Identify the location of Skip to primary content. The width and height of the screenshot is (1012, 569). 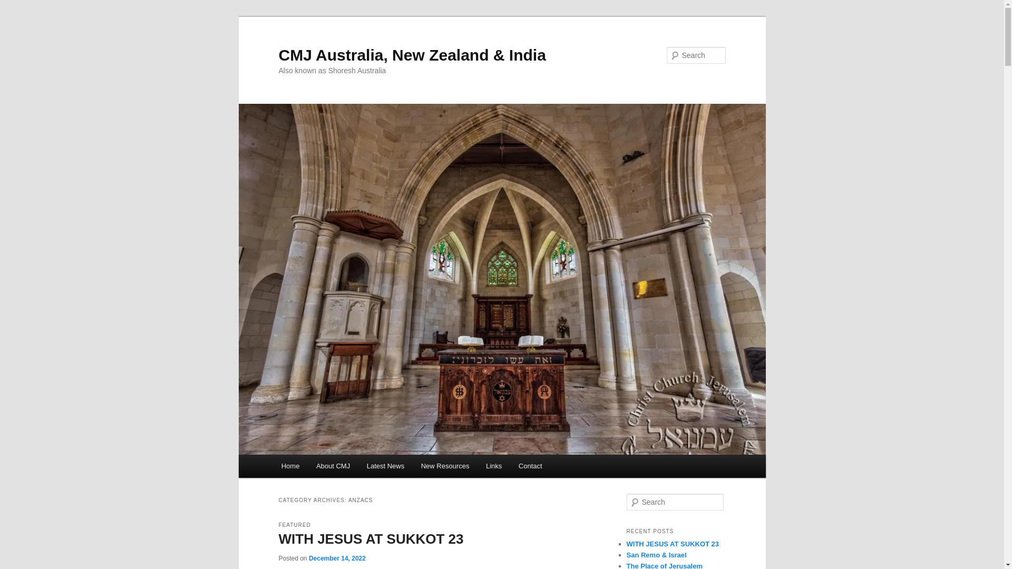
(16, 16).